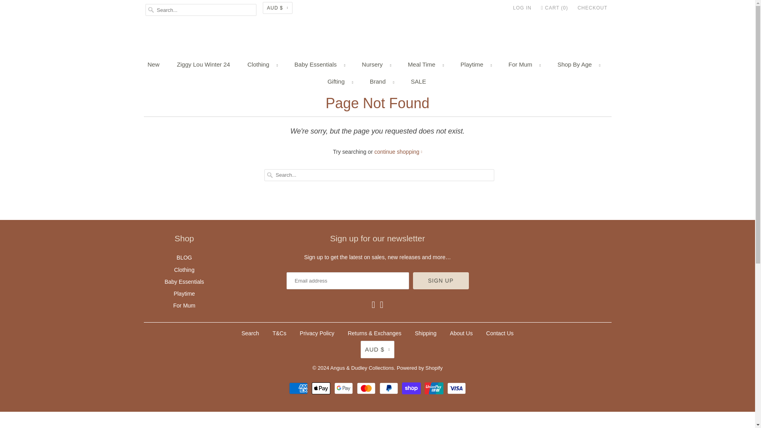 The height and width of the screenshot is (428, 761). I want to click on Apple Pay, so click(322, 388).